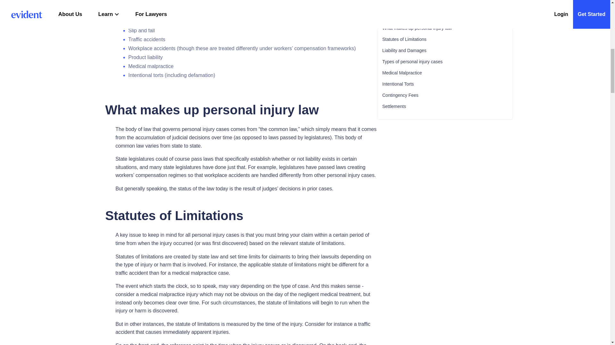 This screenshot has width=615, height=345. What do you see at coordinates (445, 39) in the screenshot?
I see `Statutes of Limitations` at bounding box center [445, 39].